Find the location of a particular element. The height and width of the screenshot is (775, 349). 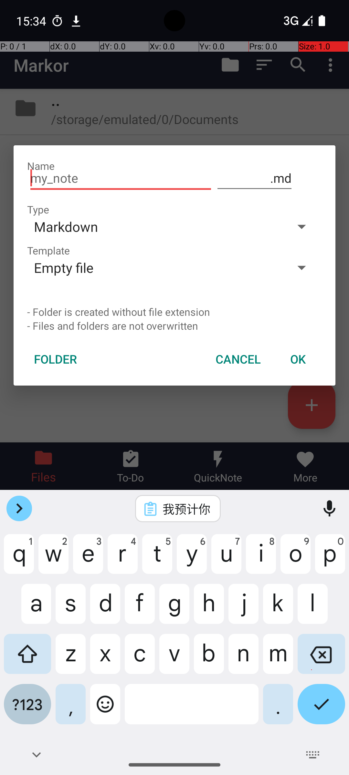

我预计你 is located at coordinates (186, 509).